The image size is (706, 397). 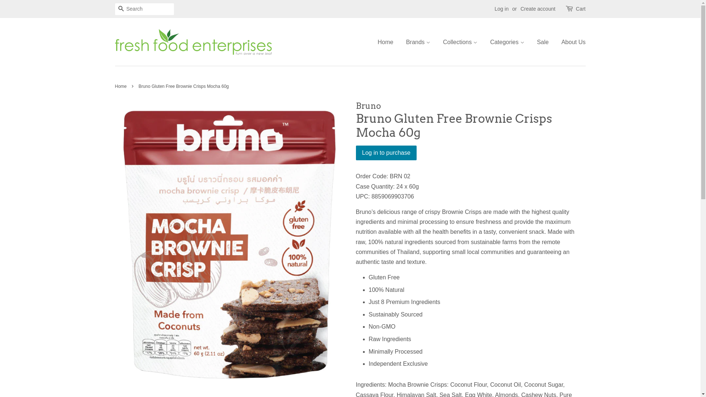 What do you see at coordinates (538, 9) in the screenshot?
I see `Create account` at bounding box center [538, 9].